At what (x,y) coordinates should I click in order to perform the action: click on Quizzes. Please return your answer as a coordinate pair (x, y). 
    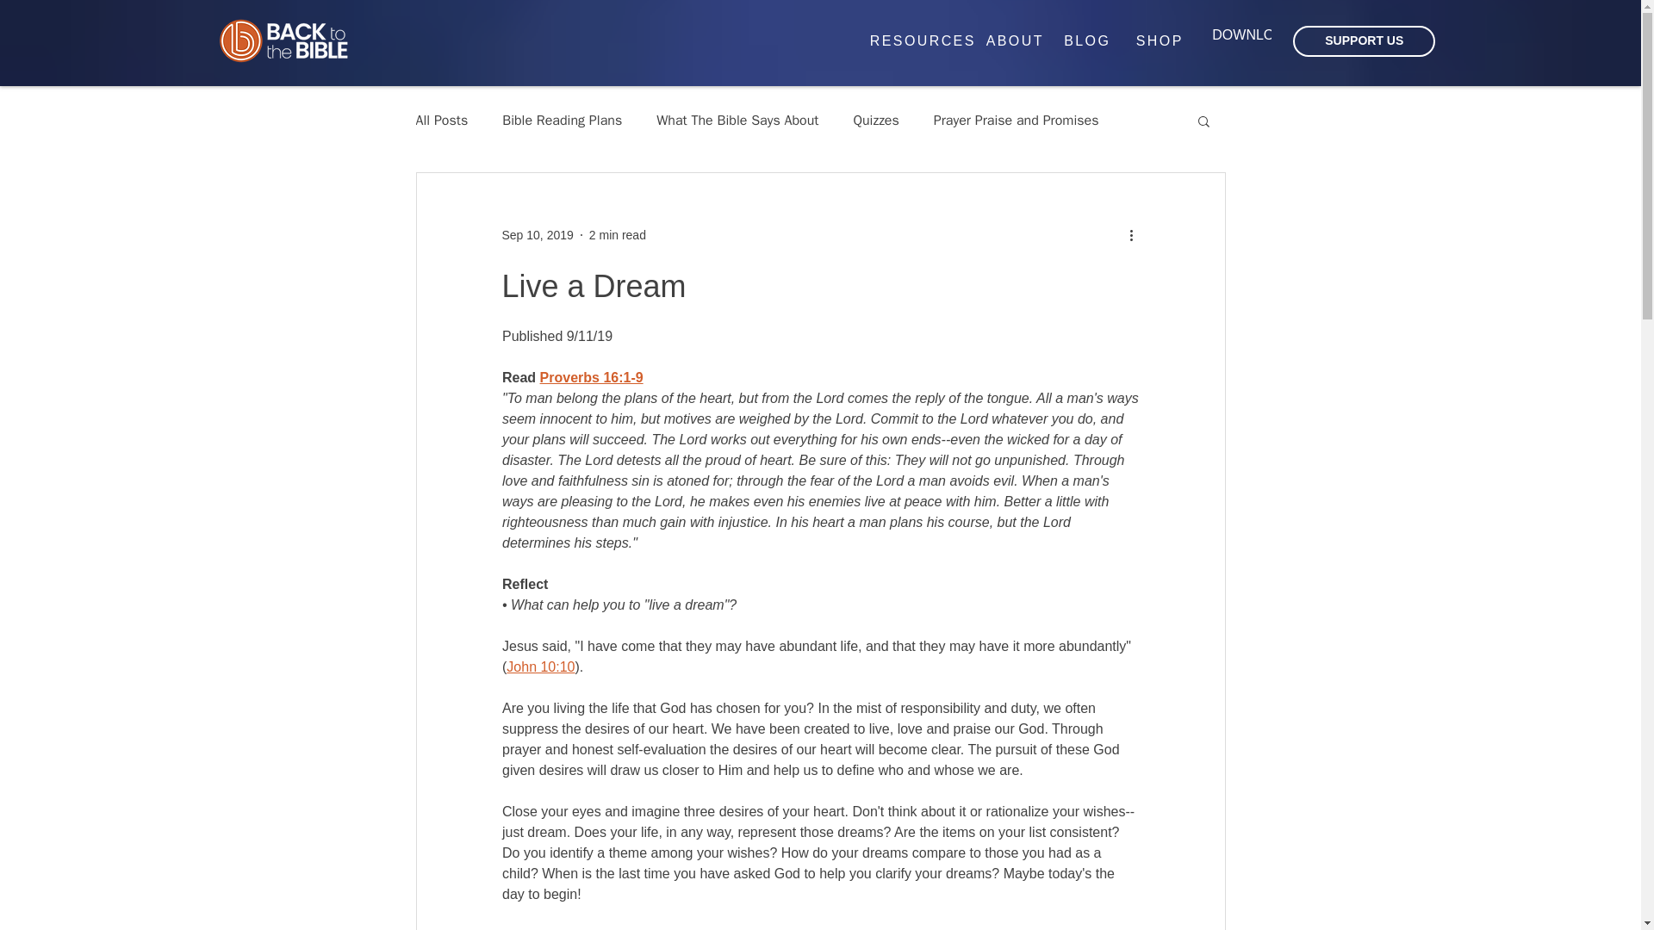
    Looking at the image, I should click on (875, 121).